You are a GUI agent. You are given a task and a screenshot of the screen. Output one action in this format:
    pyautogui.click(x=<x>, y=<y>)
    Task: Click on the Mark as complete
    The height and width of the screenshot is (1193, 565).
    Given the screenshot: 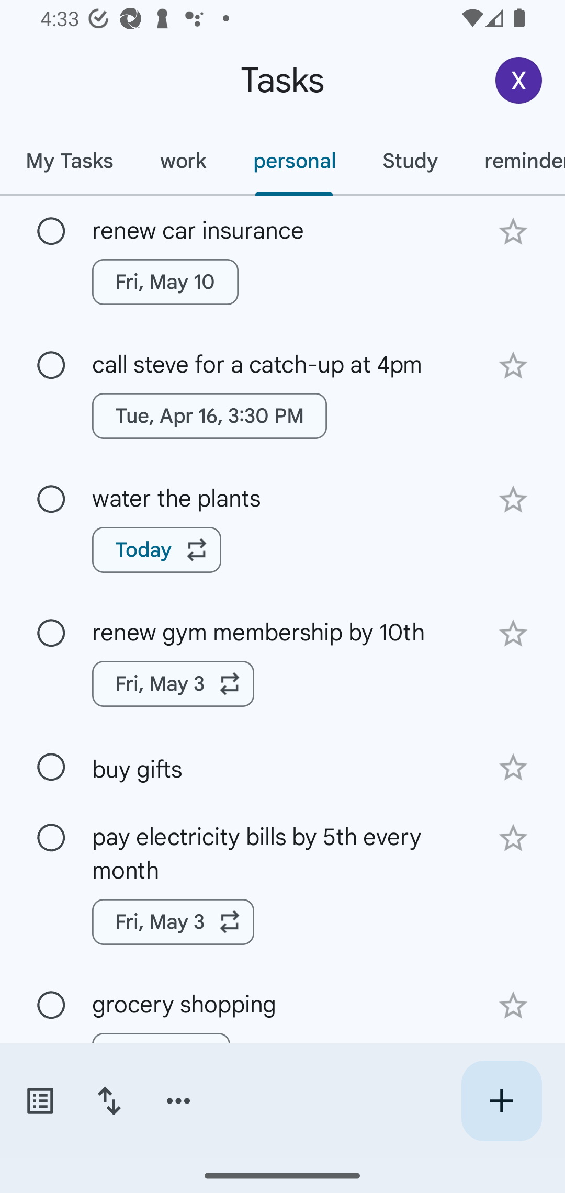 What is the action you would take?
    pyautogui.click(x=51, y=1006)
    